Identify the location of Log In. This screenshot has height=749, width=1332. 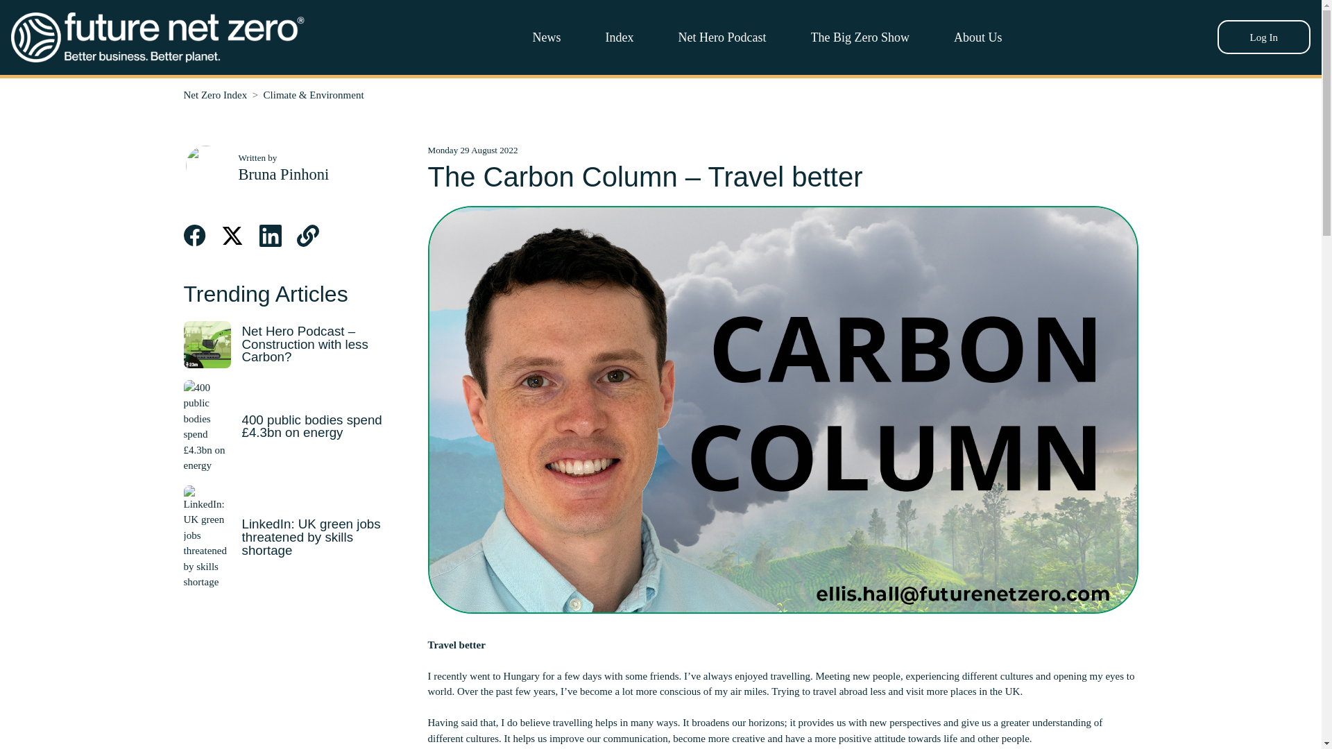
(1264, 37).